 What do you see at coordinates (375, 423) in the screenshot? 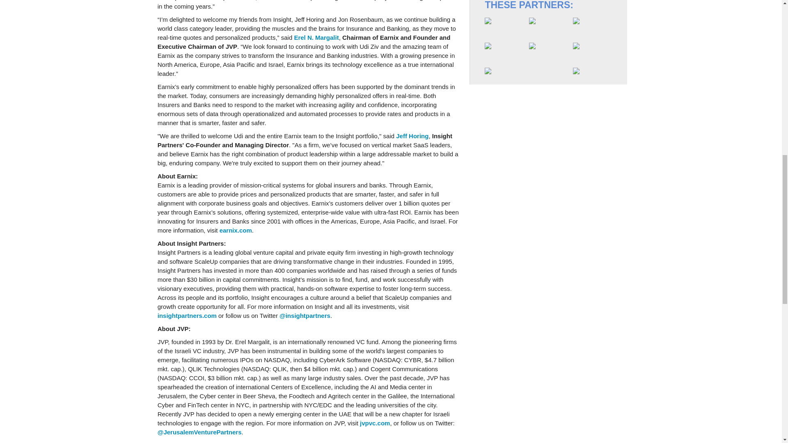
I see `jvpvc.com` at bounding box center [375, 423].